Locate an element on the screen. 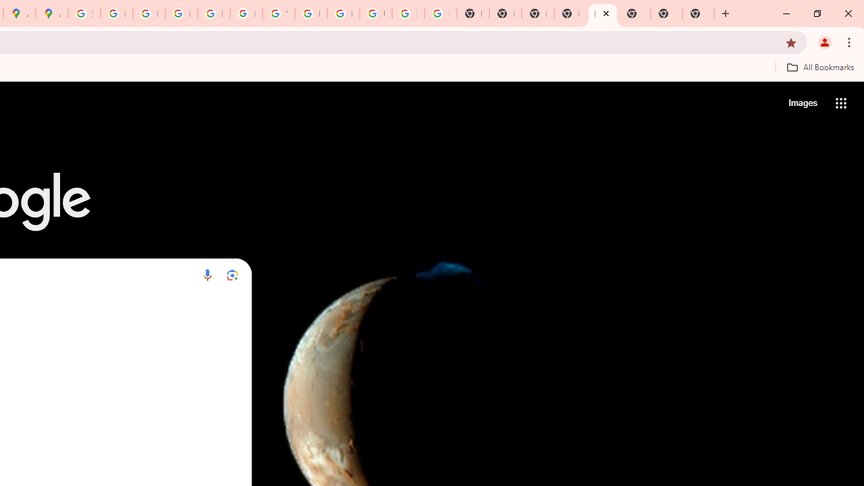  Privacy Help Center - Policies Help is located at coordinates (181, 13).